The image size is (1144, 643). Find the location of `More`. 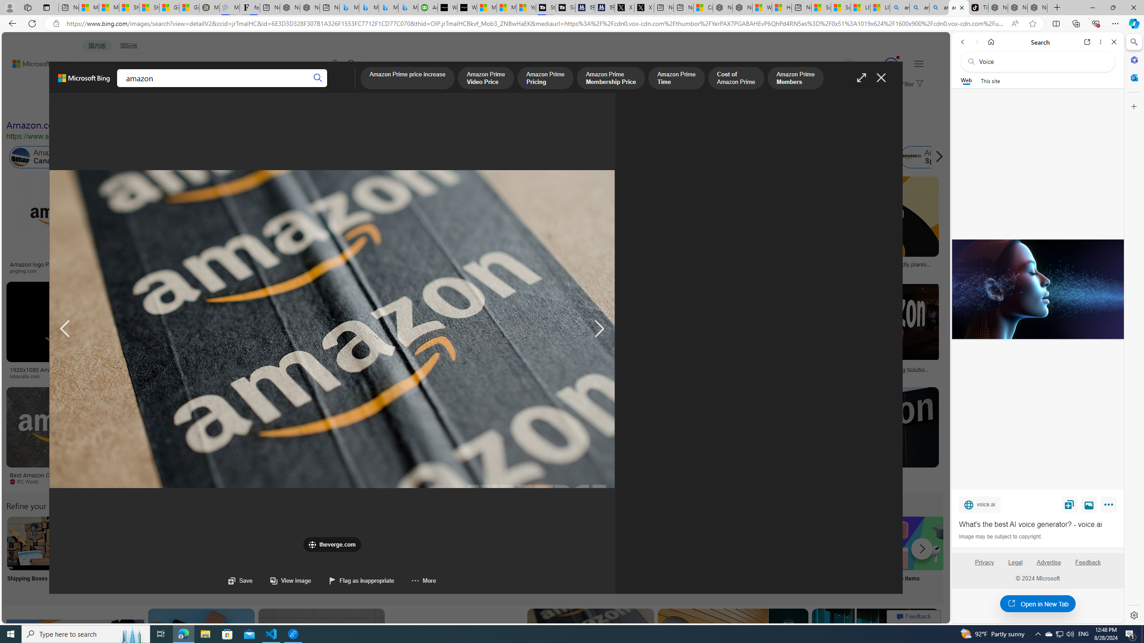

More is located at coordinates (415, 580).